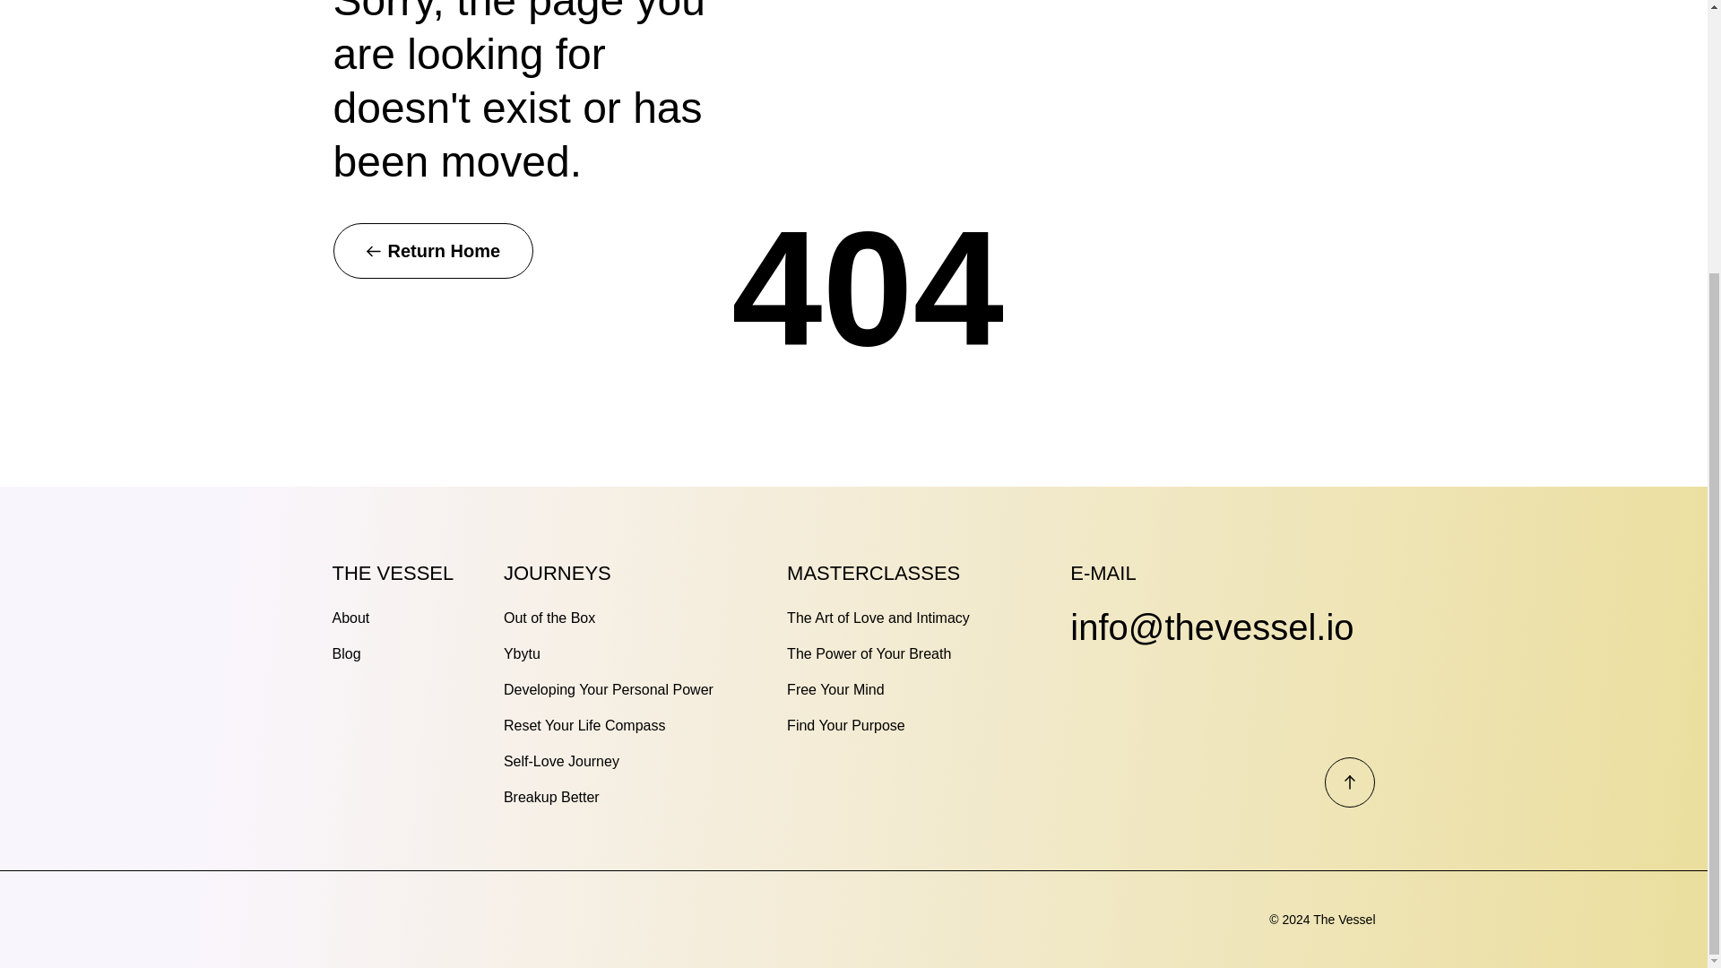 This screenshot has height=968, width=1721. What do you see at coordinates (434, 251) in the screenshot?
I see `Return Home` at bounding box center [434, 251].